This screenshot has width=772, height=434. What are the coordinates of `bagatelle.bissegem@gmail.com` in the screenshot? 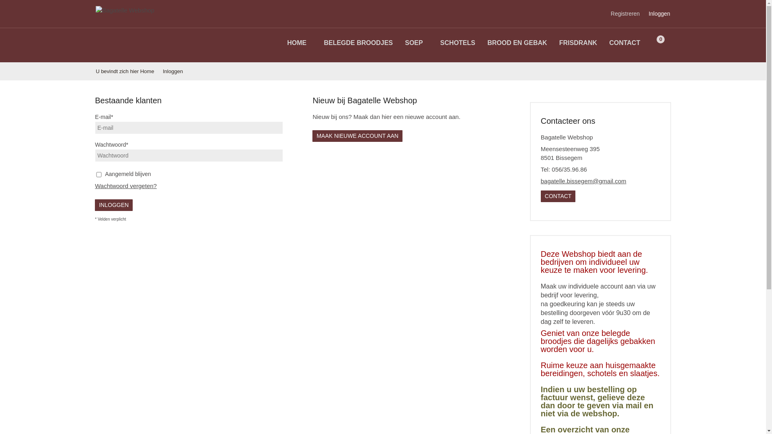 It's located at (584, 181).